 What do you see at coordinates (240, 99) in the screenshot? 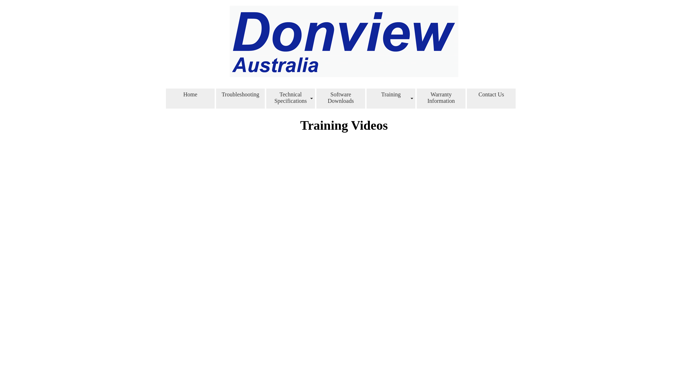
I see `Troubleshooting` at bounding box center [240, 99].